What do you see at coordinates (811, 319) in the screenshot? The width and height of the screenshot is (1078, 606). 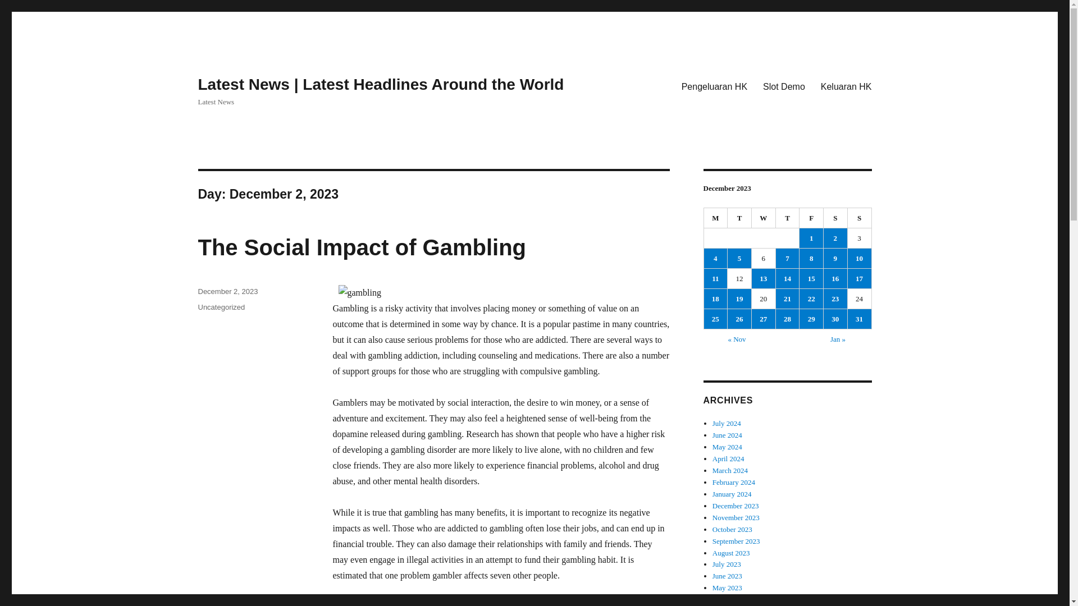 I see `29` at bounding box center [811, 319].